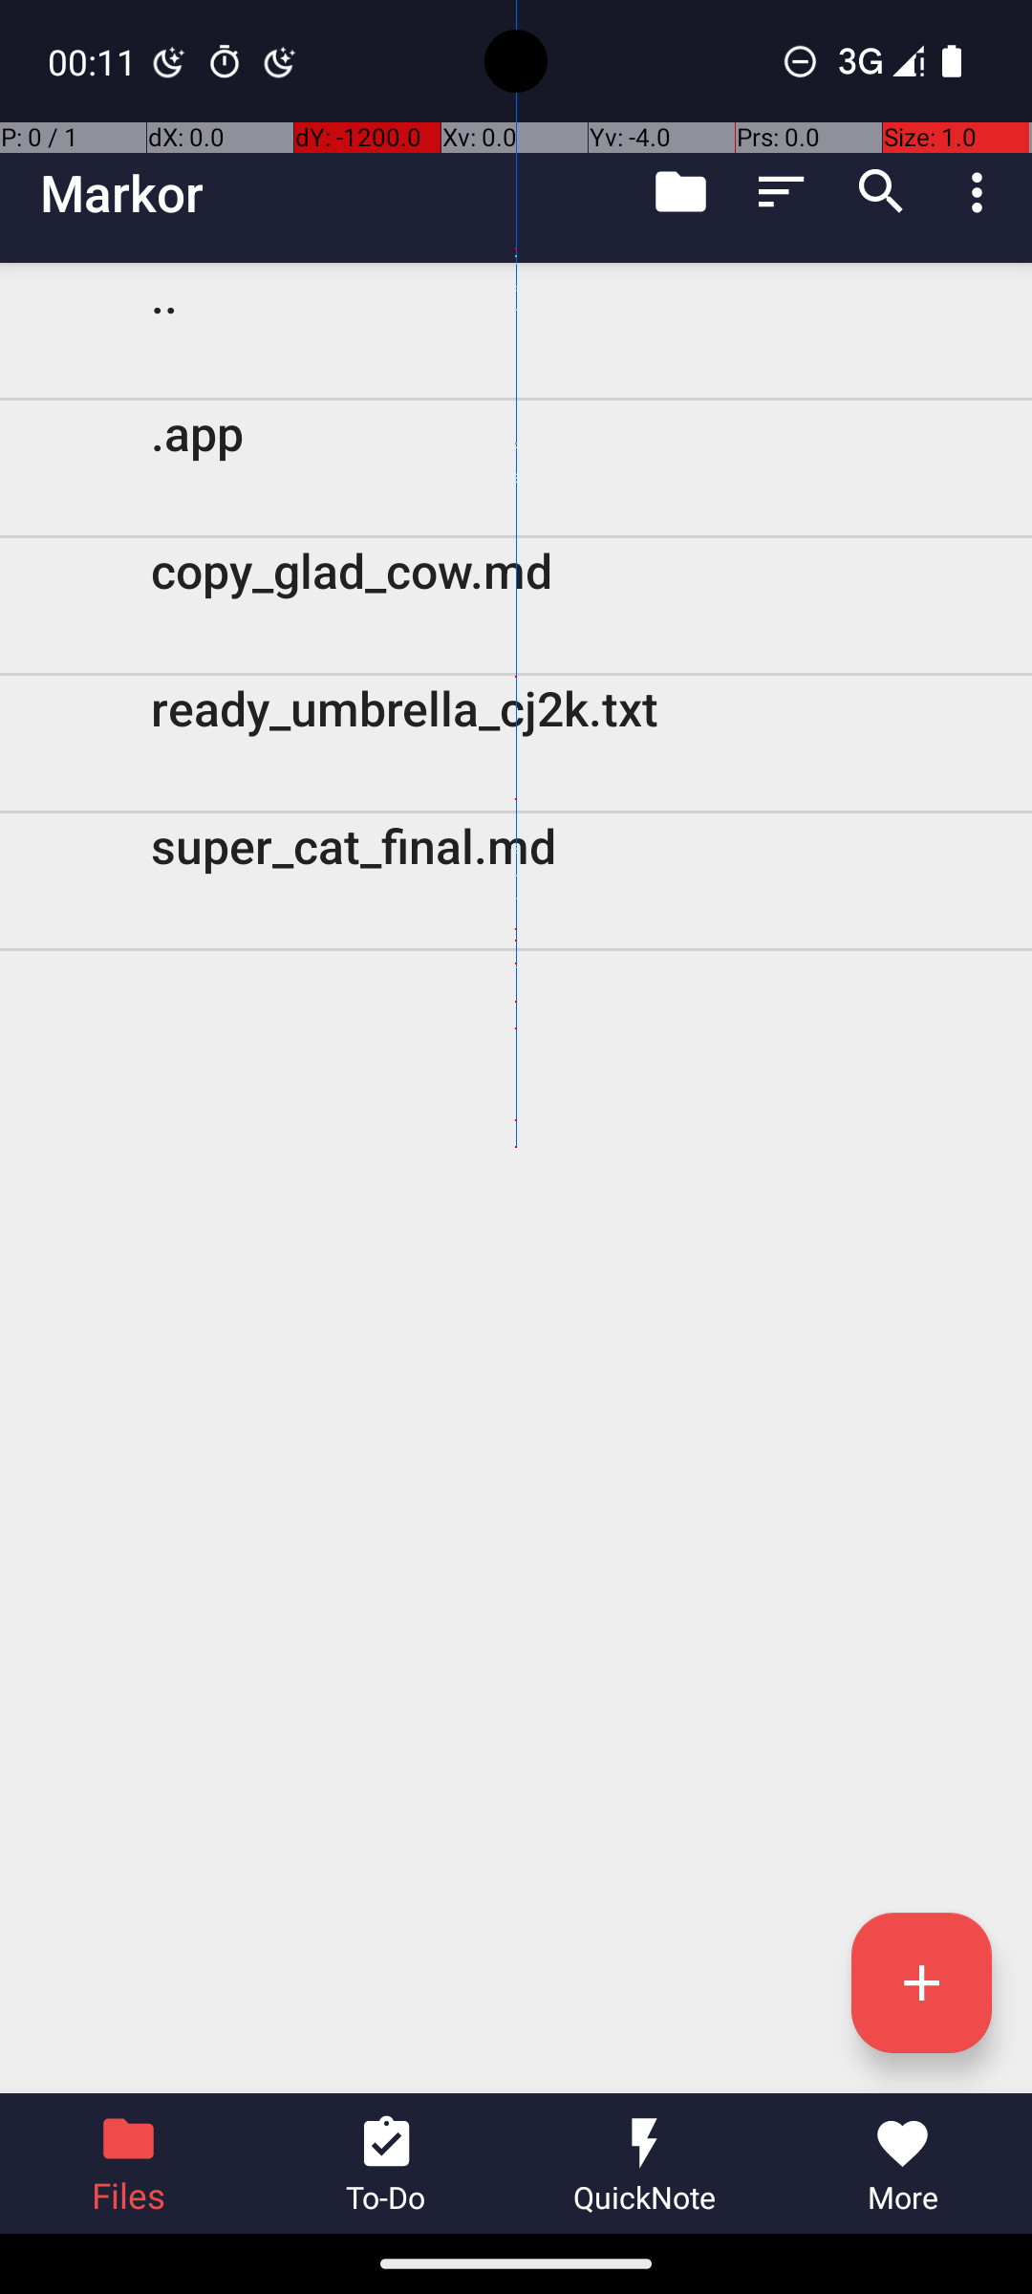  Describe the element at coordinates (169, 61) in the screenshot. I see `Digital Wellbeing notification: Bedtime mode is on` at that location.